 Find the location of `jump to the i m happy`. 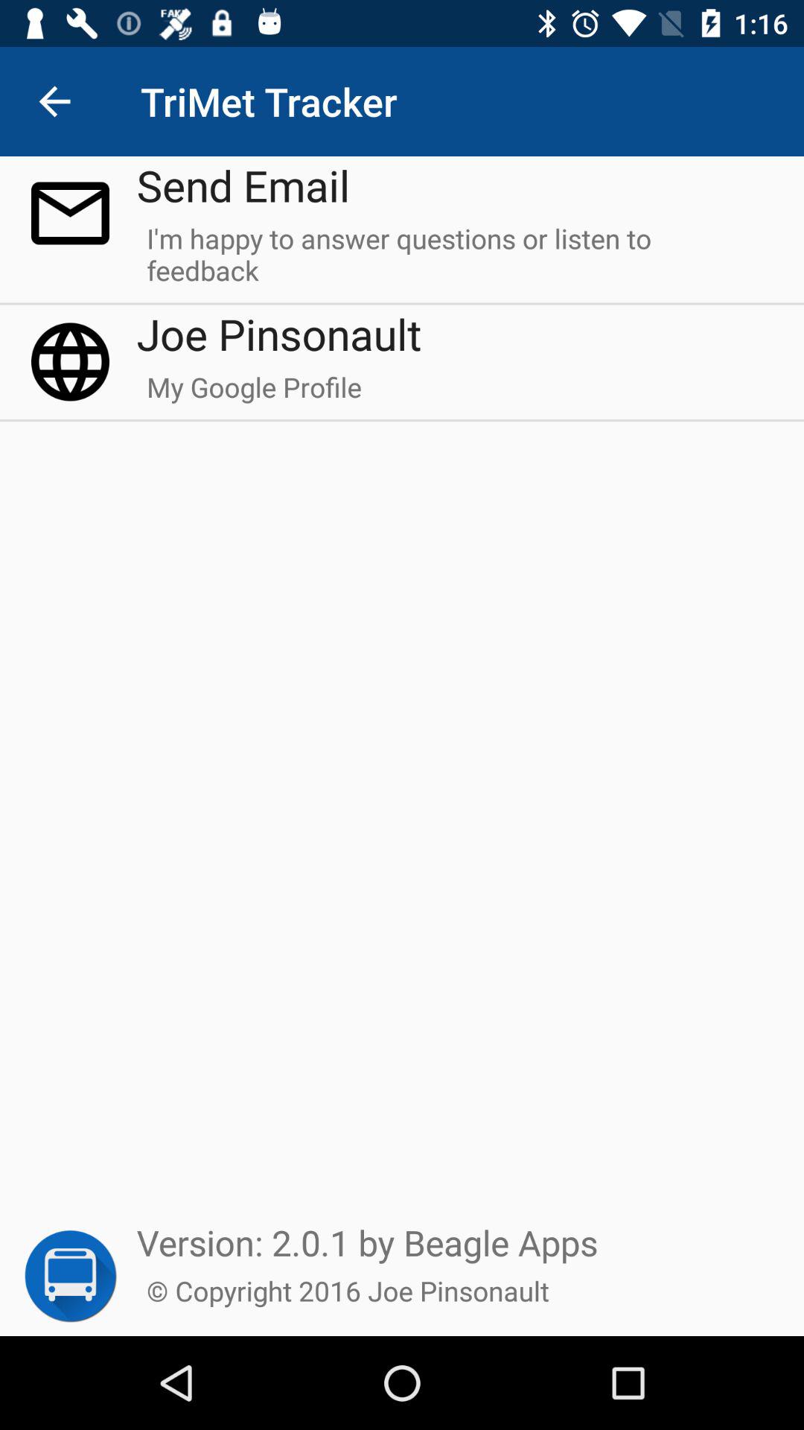

jump to the i m happy is located at coordinates (456, 261).